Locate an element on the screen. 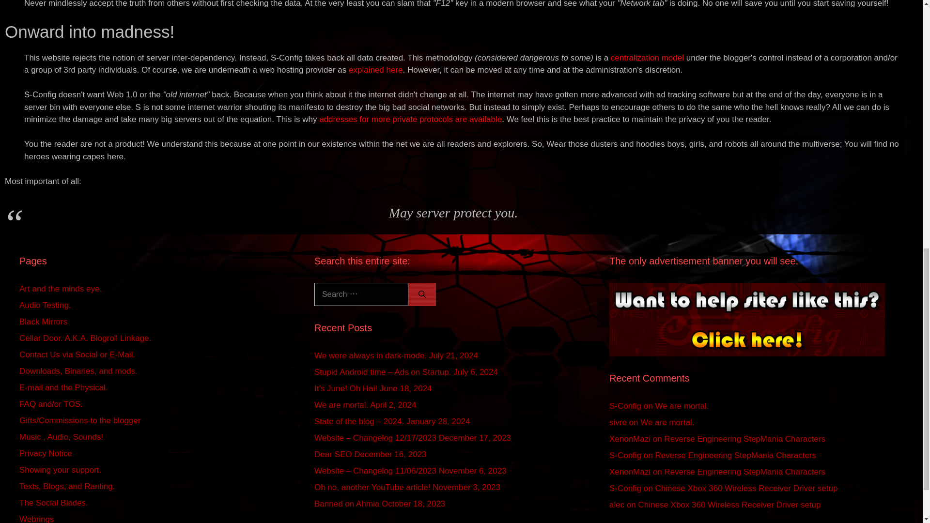 The height and width of the screenshot is (523, 930). Search for: is located at coordinates (361, 294).